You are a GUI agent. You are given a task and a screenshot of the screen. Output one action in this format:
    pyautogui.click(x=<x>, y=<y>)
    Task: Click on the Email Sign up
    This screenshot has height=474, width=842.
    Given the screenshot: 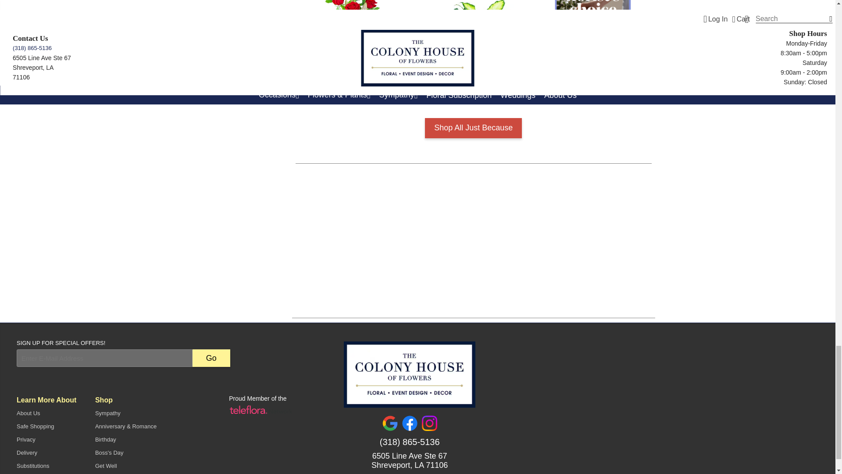 What is the action you would take?
    pyautogui.click(x=104, y=358)
    